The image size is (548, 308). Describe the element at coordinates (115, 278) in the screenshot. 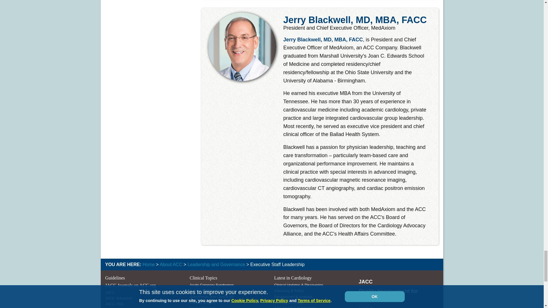

I see `Guidelines` at that location.